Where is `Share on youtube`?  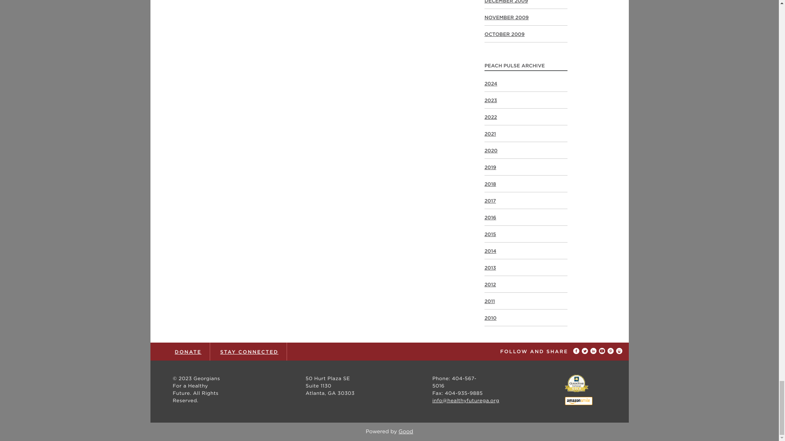
Share on youtube is located at coordinates (603, 351).